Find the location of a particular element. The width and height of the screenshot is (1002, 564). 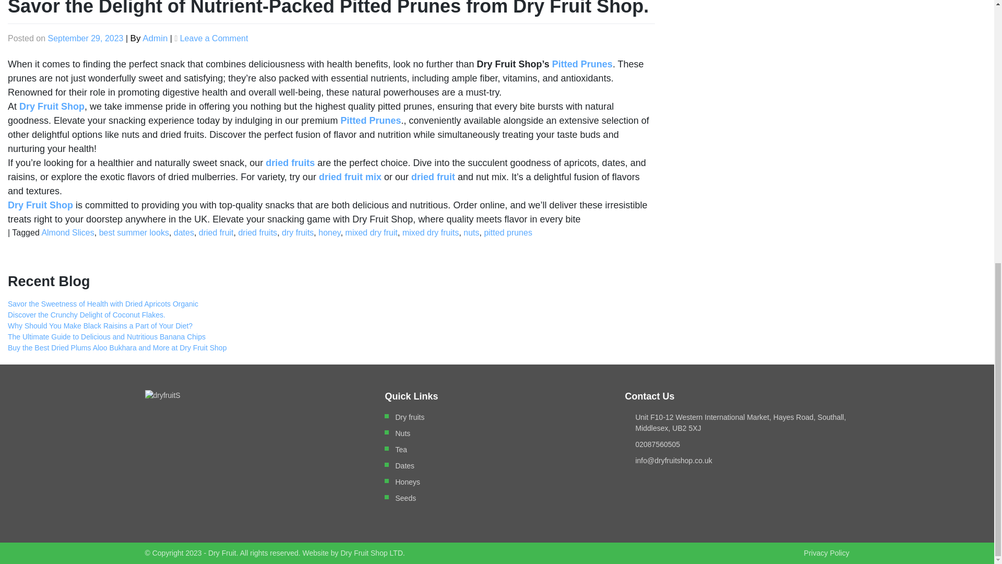

Admin is located at coordinates (154, 38).